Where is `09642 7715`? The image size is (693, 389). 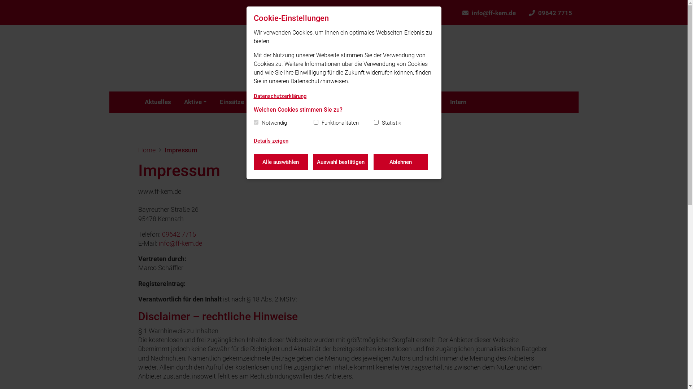 09642 7715 is located at coordinates (550, 12).